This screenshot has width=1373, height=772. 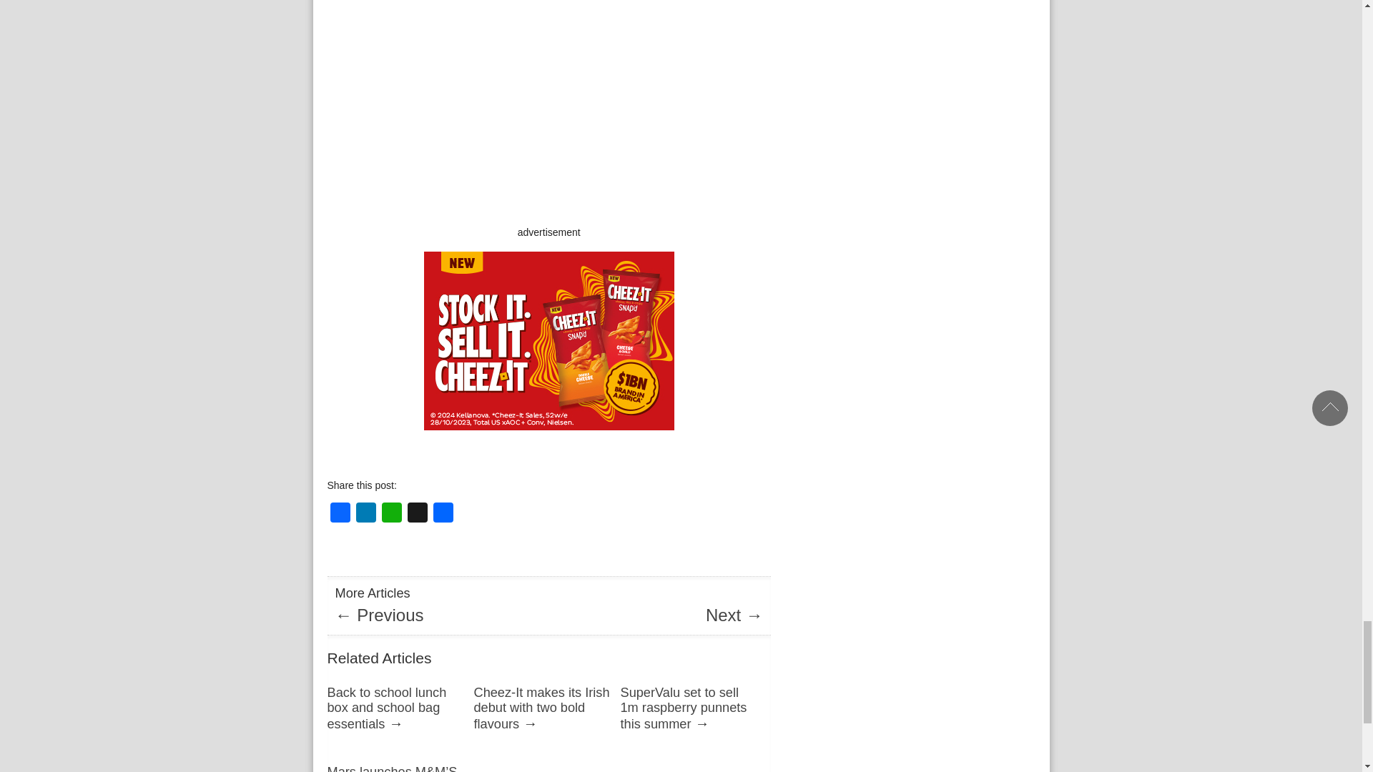 I want to click on Back to school lunch box and school bag essentials, so click(x=388, y=708).